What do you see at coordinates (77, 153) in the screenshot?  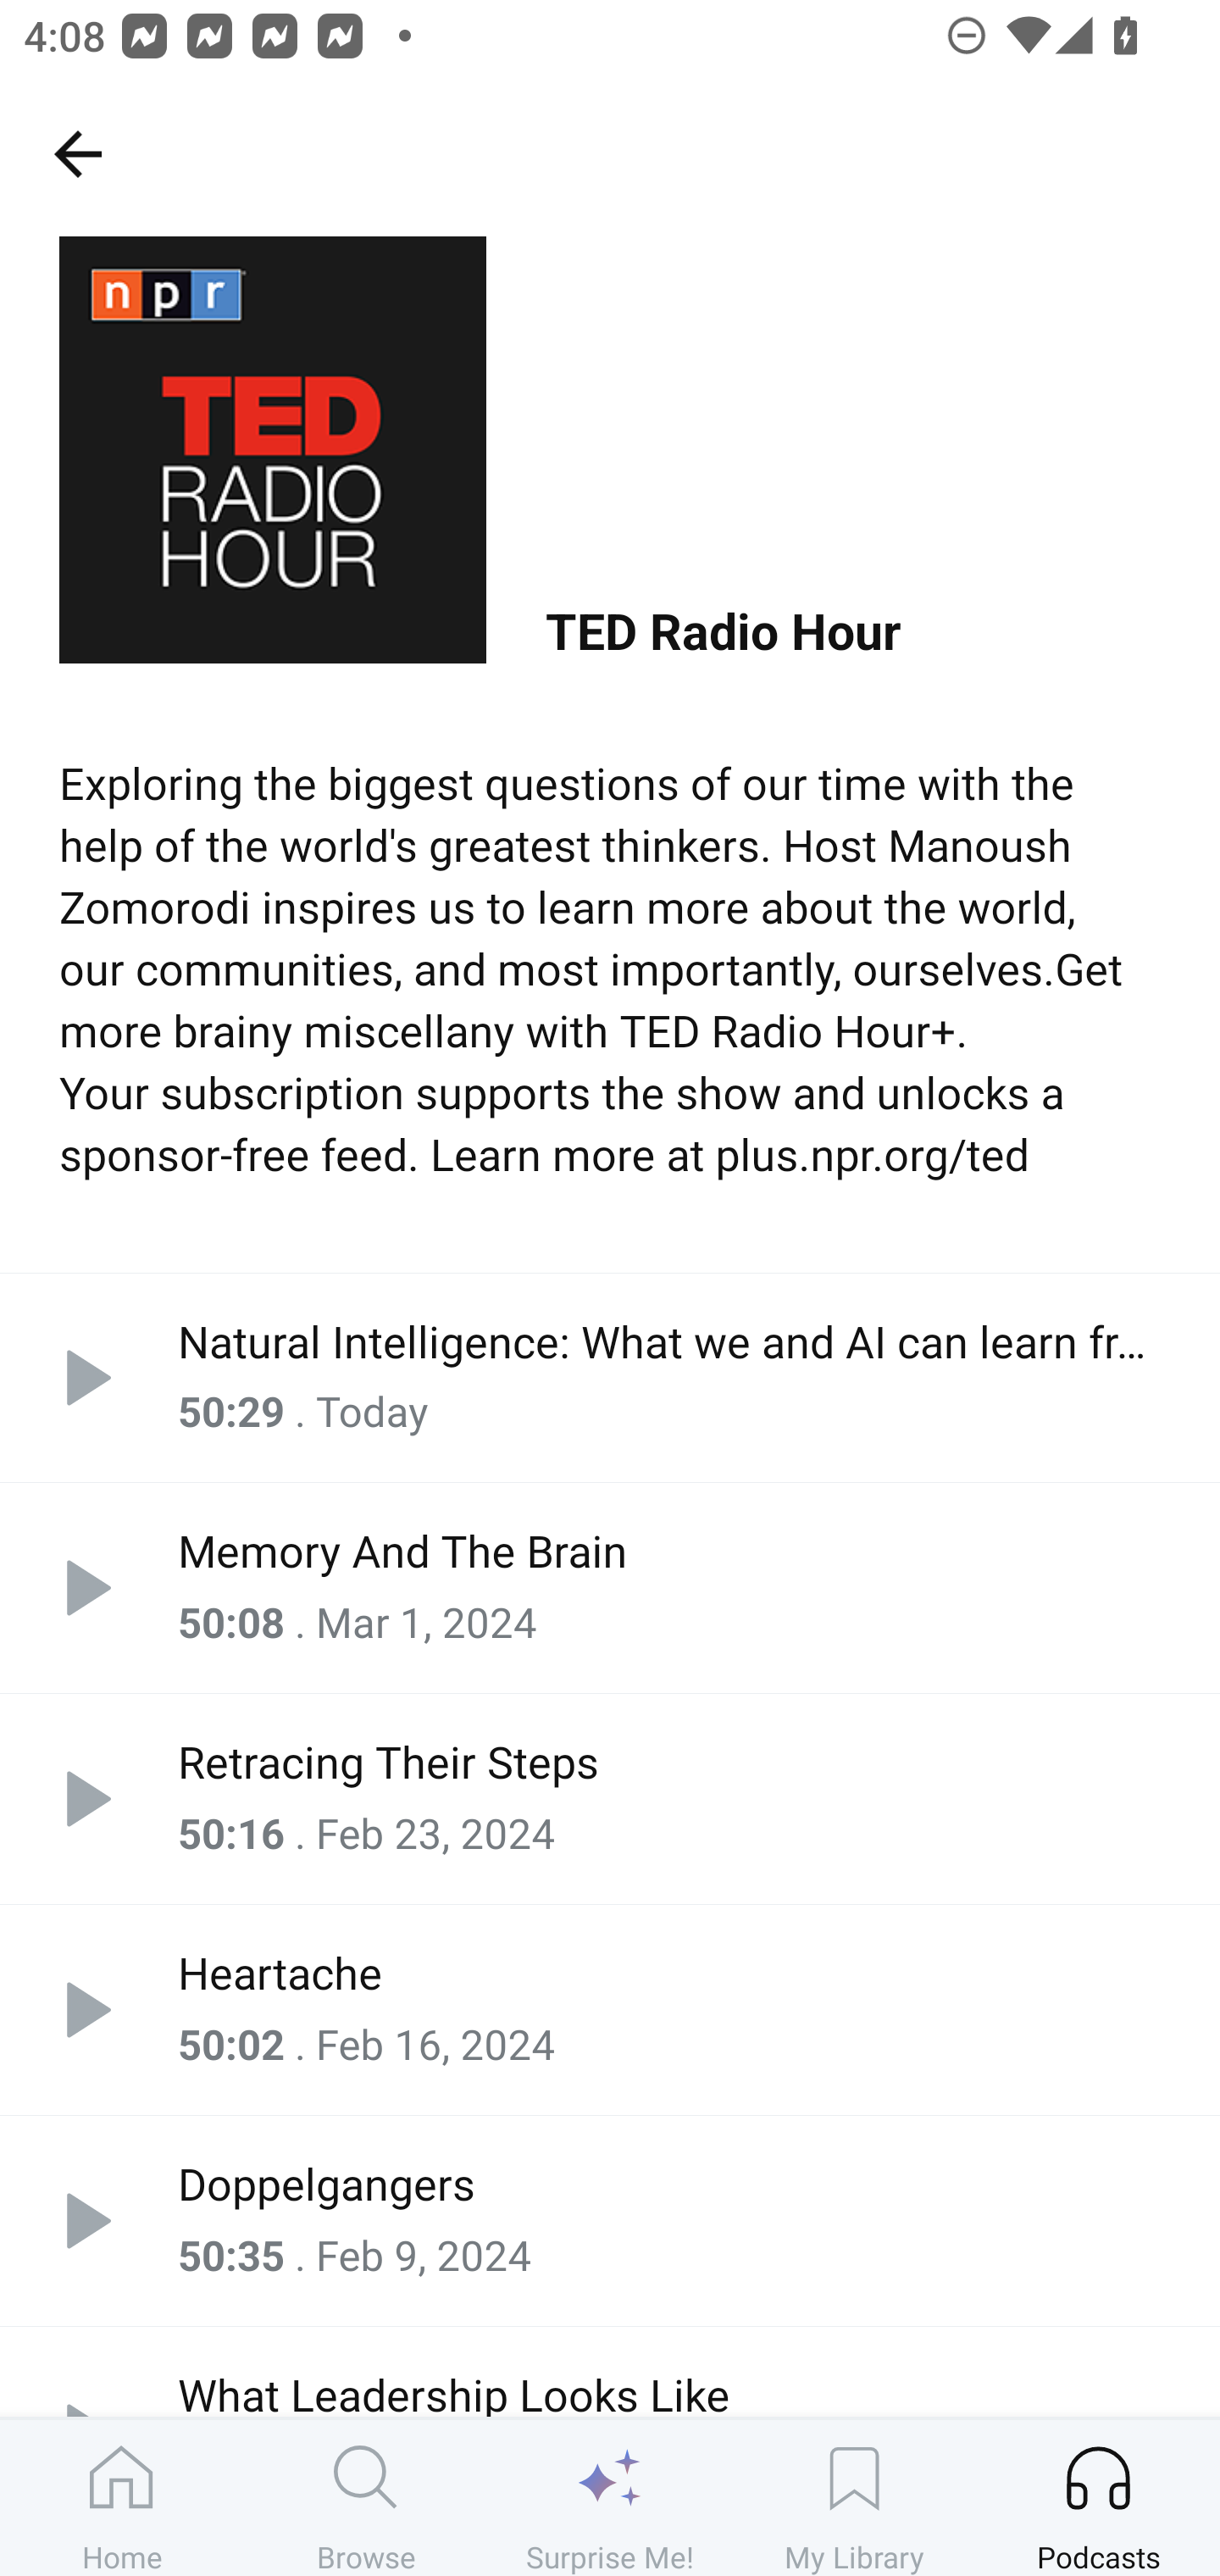 I see `TED Podcasts, back` at bounding box center [77, 153].